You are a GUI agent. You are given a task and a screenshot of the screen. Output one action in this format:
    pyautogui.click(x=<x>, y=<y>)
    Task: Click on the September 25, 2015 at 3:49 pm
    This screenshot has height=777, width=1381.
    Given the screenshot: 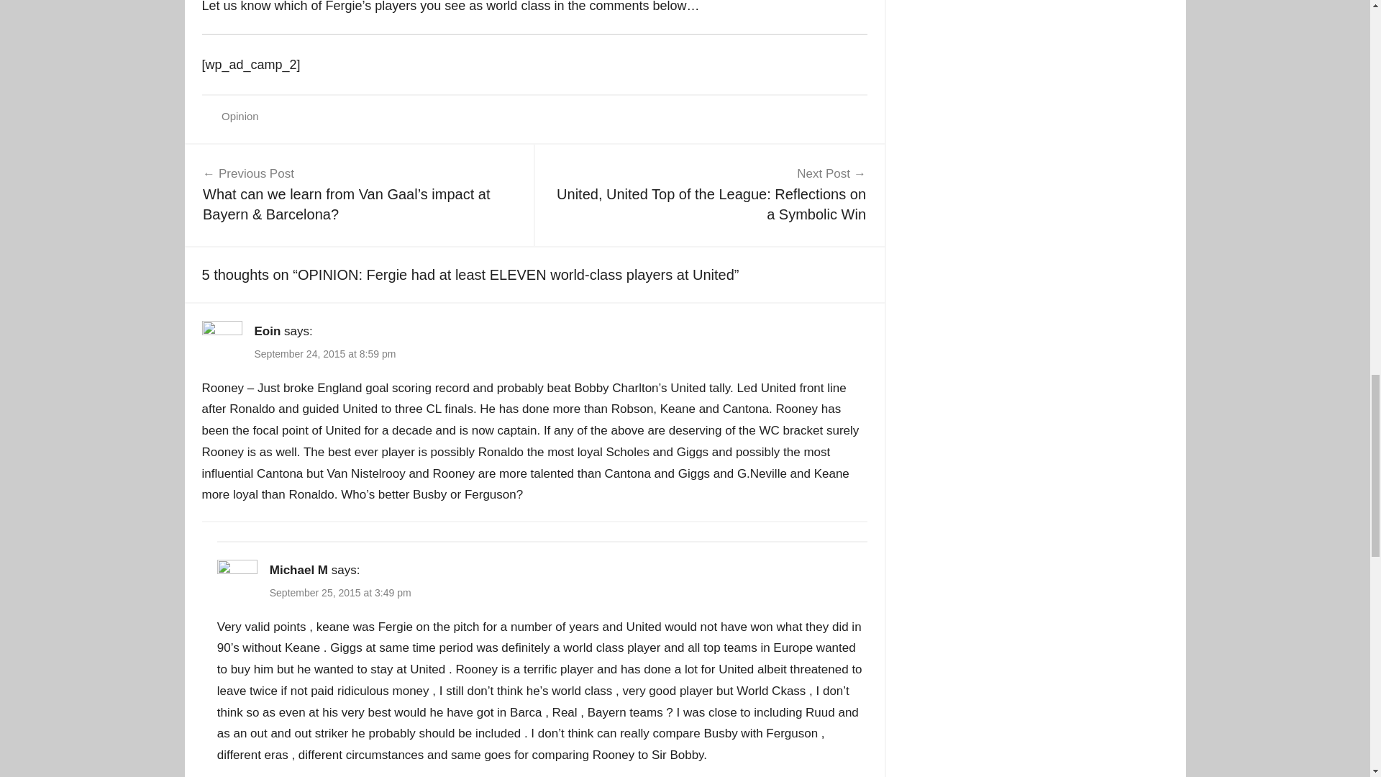 What is the action you would take?
    pyautogui.click(x=340, y=593)
    